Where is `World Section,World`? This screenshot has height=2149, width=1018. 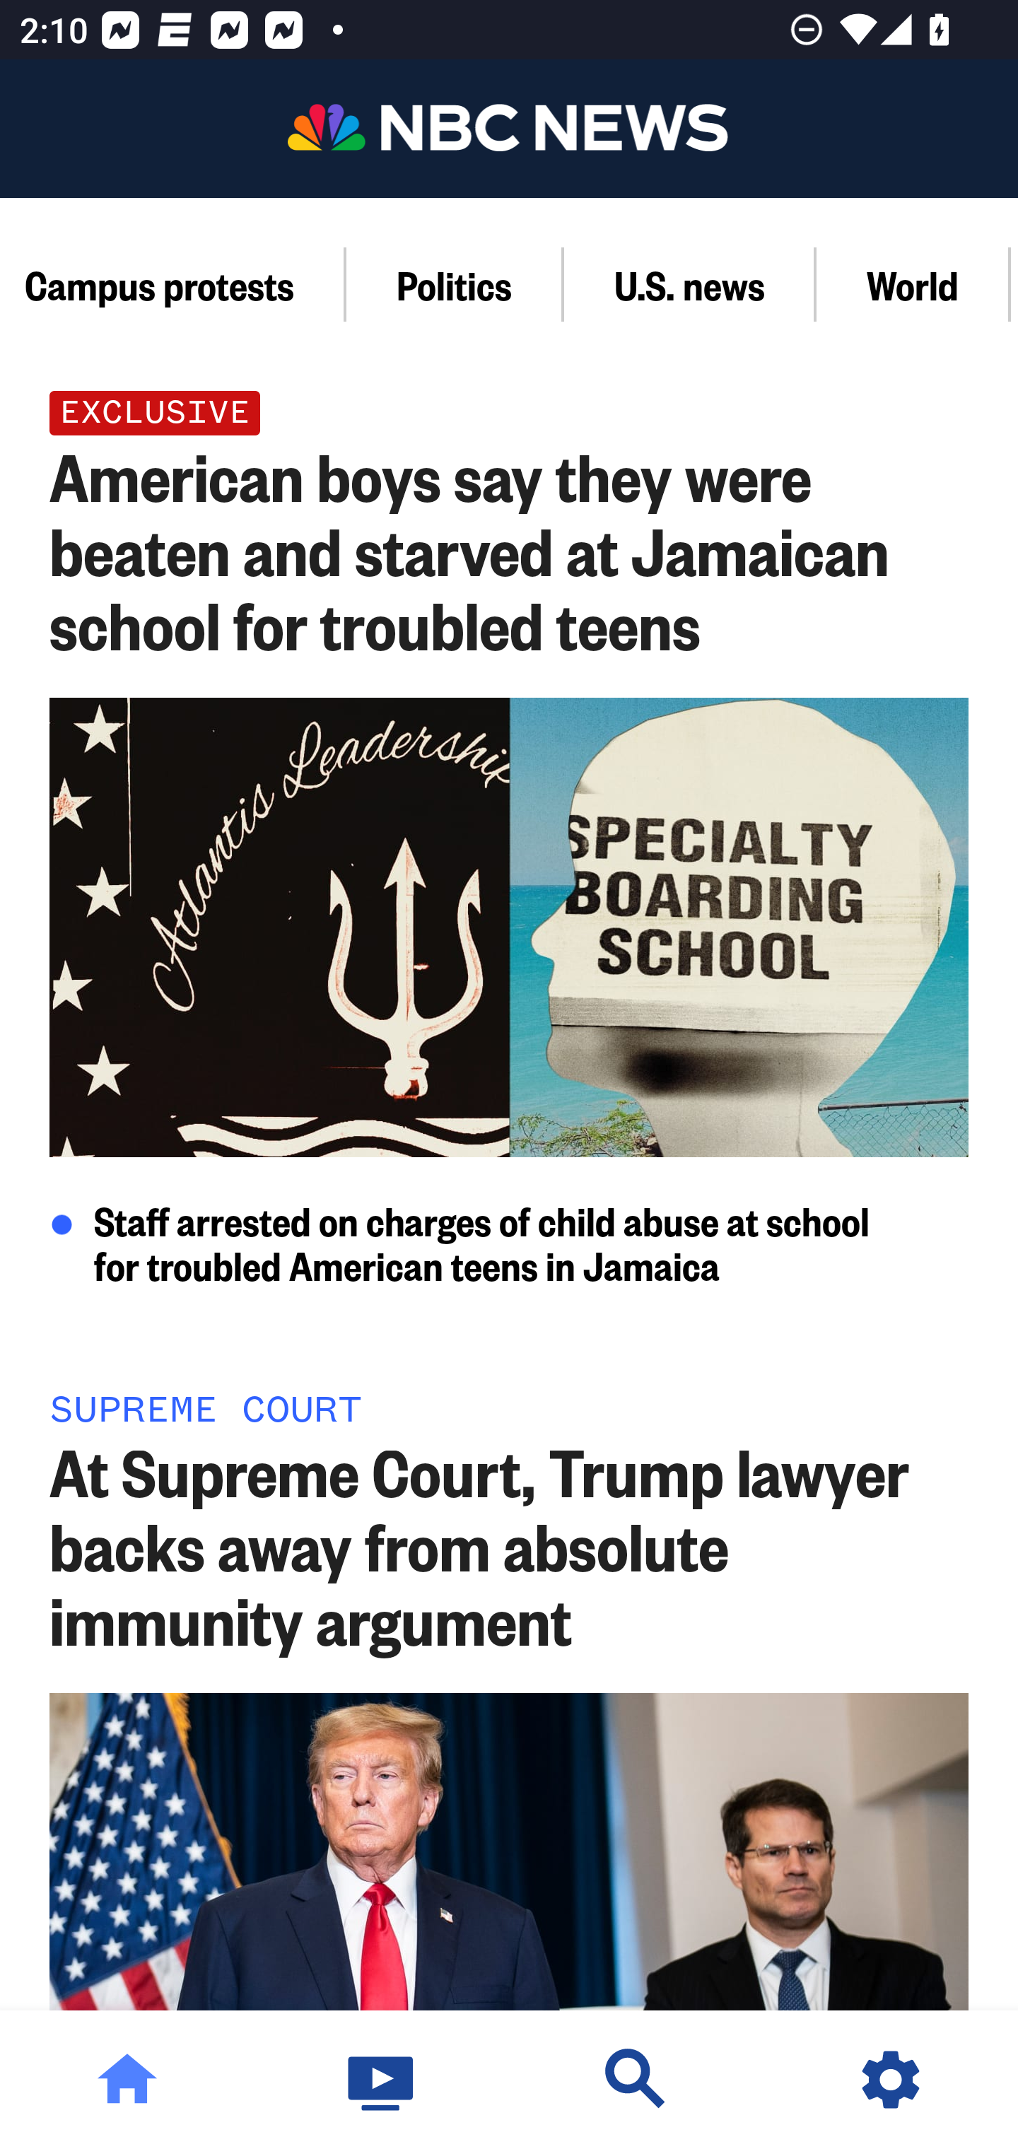
World Section,World is located at coordinates (913, 284).